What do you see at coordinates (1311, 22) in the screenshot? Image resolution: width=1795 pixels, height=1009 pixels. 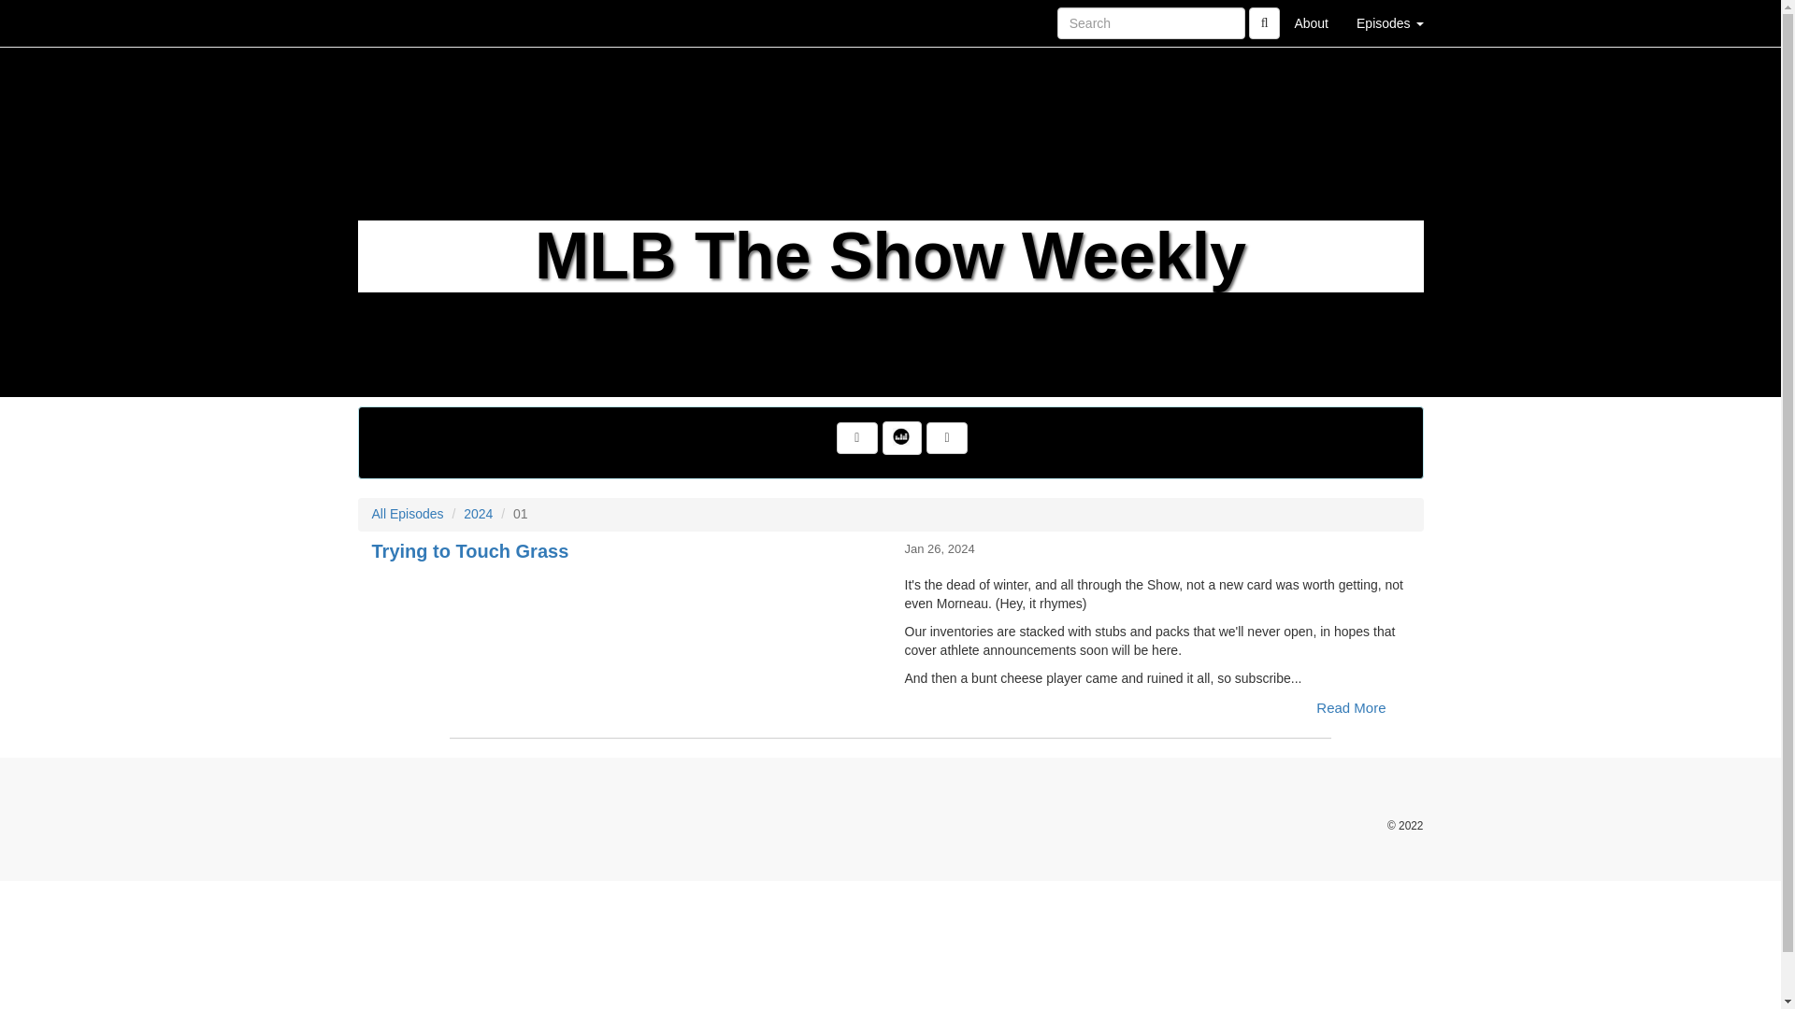 I see `About` at bounding box center [1311, 22].